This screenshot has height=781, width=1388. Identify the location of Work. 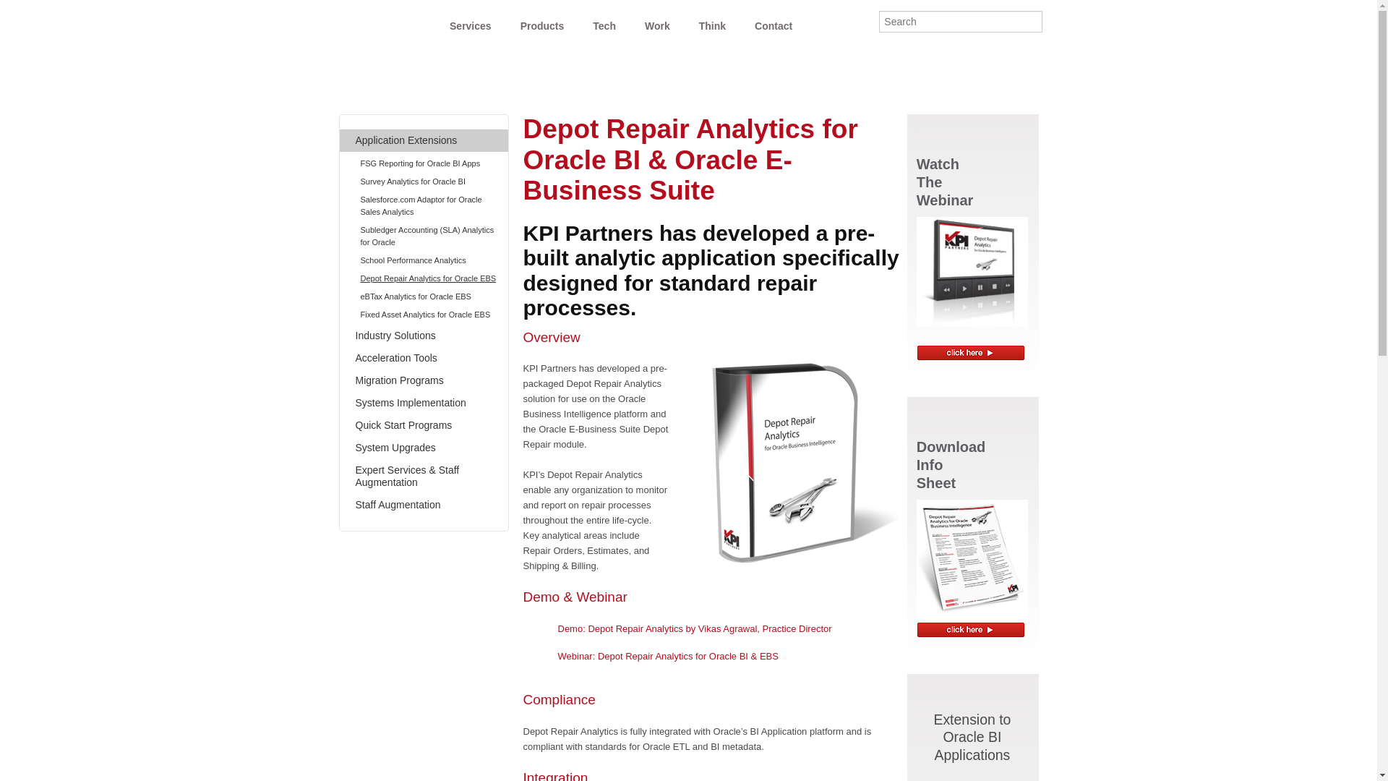
(656, 22).